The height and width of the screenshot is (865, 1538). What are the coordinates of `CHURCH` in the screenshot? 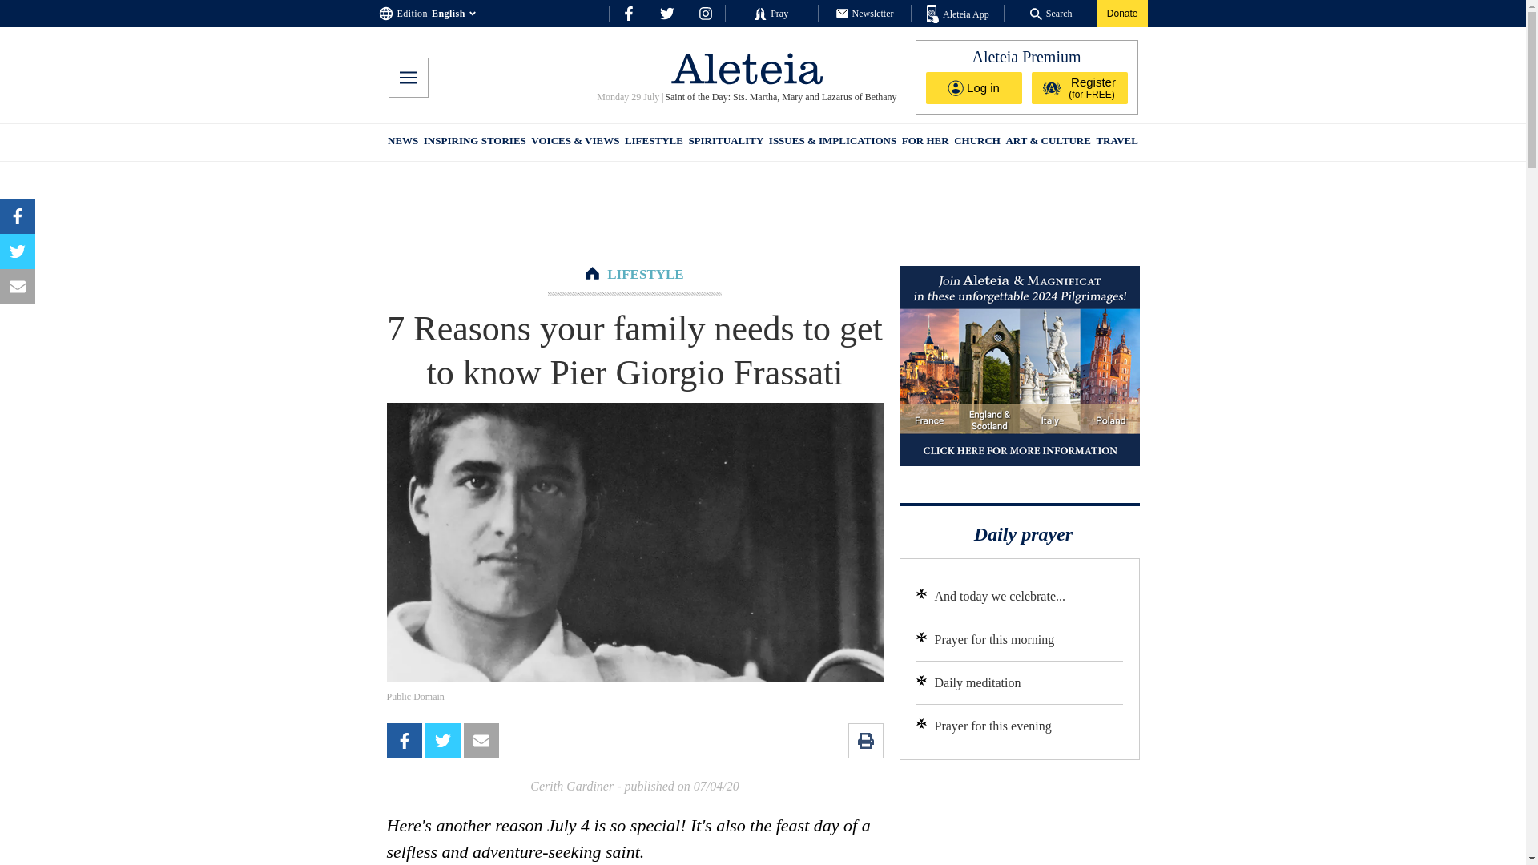 It's located at (977, 143).